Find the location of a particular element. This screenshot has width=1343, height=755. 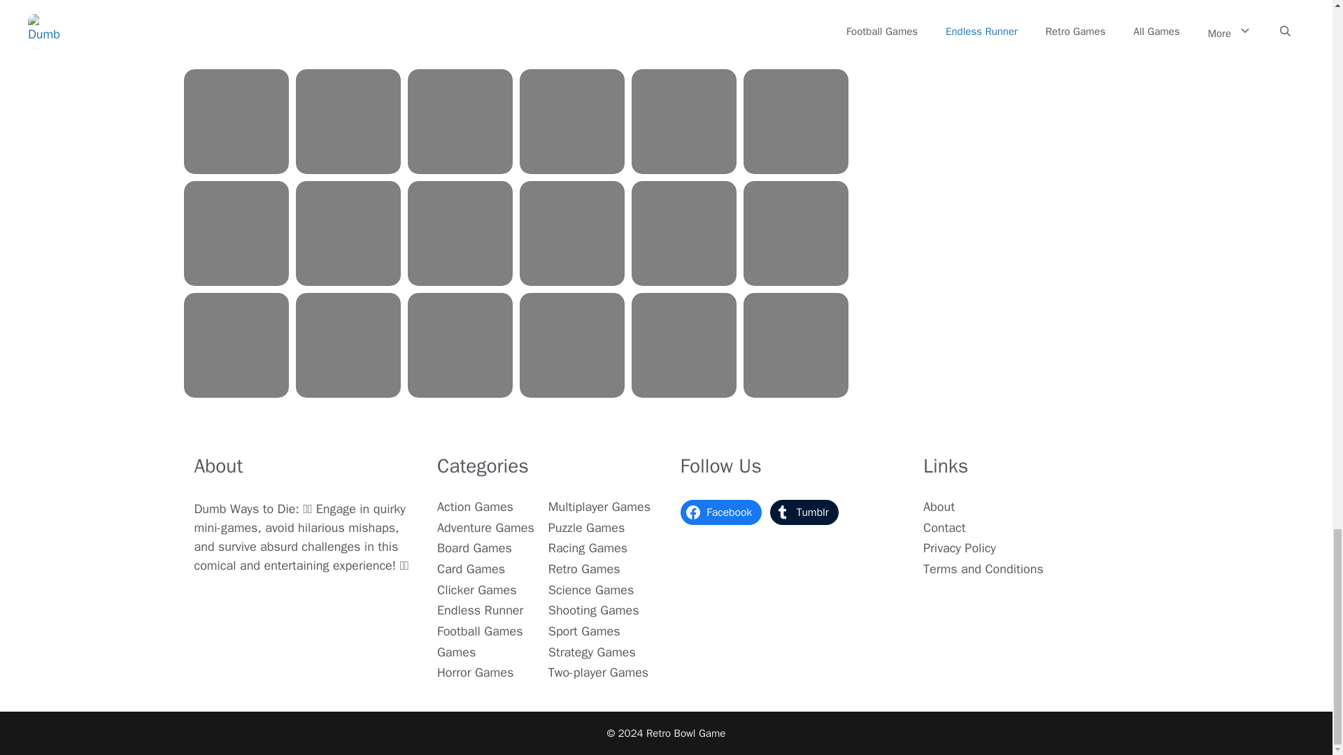

Checkers is located at coordinates (460, 31).